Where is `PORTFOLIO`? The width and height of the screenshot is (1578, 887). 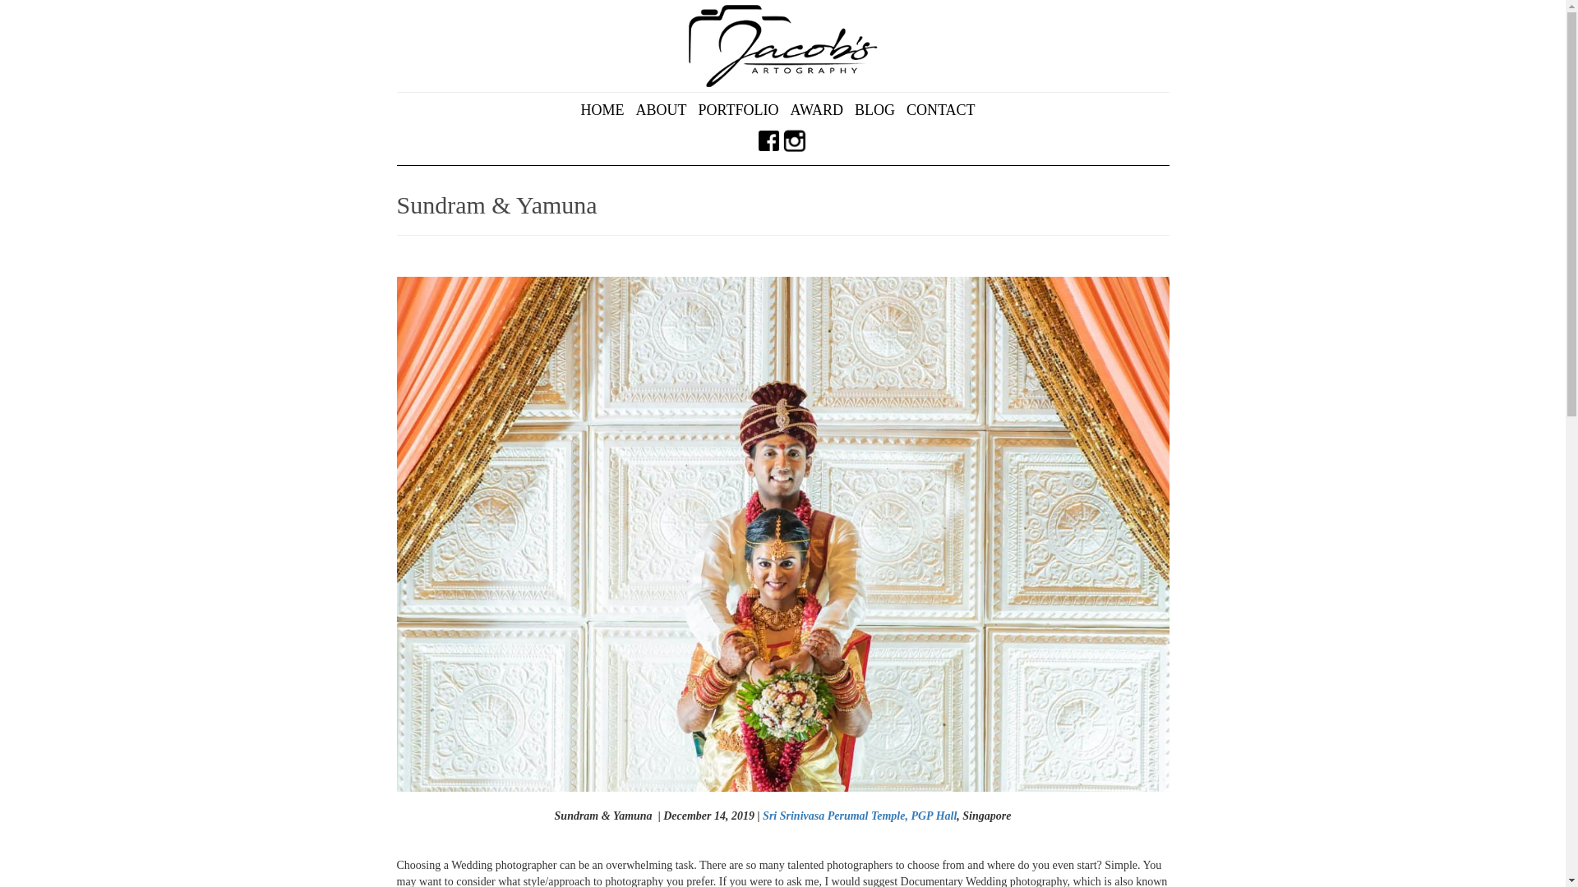
PORTFOLIO is located at coordinates (743, 110).